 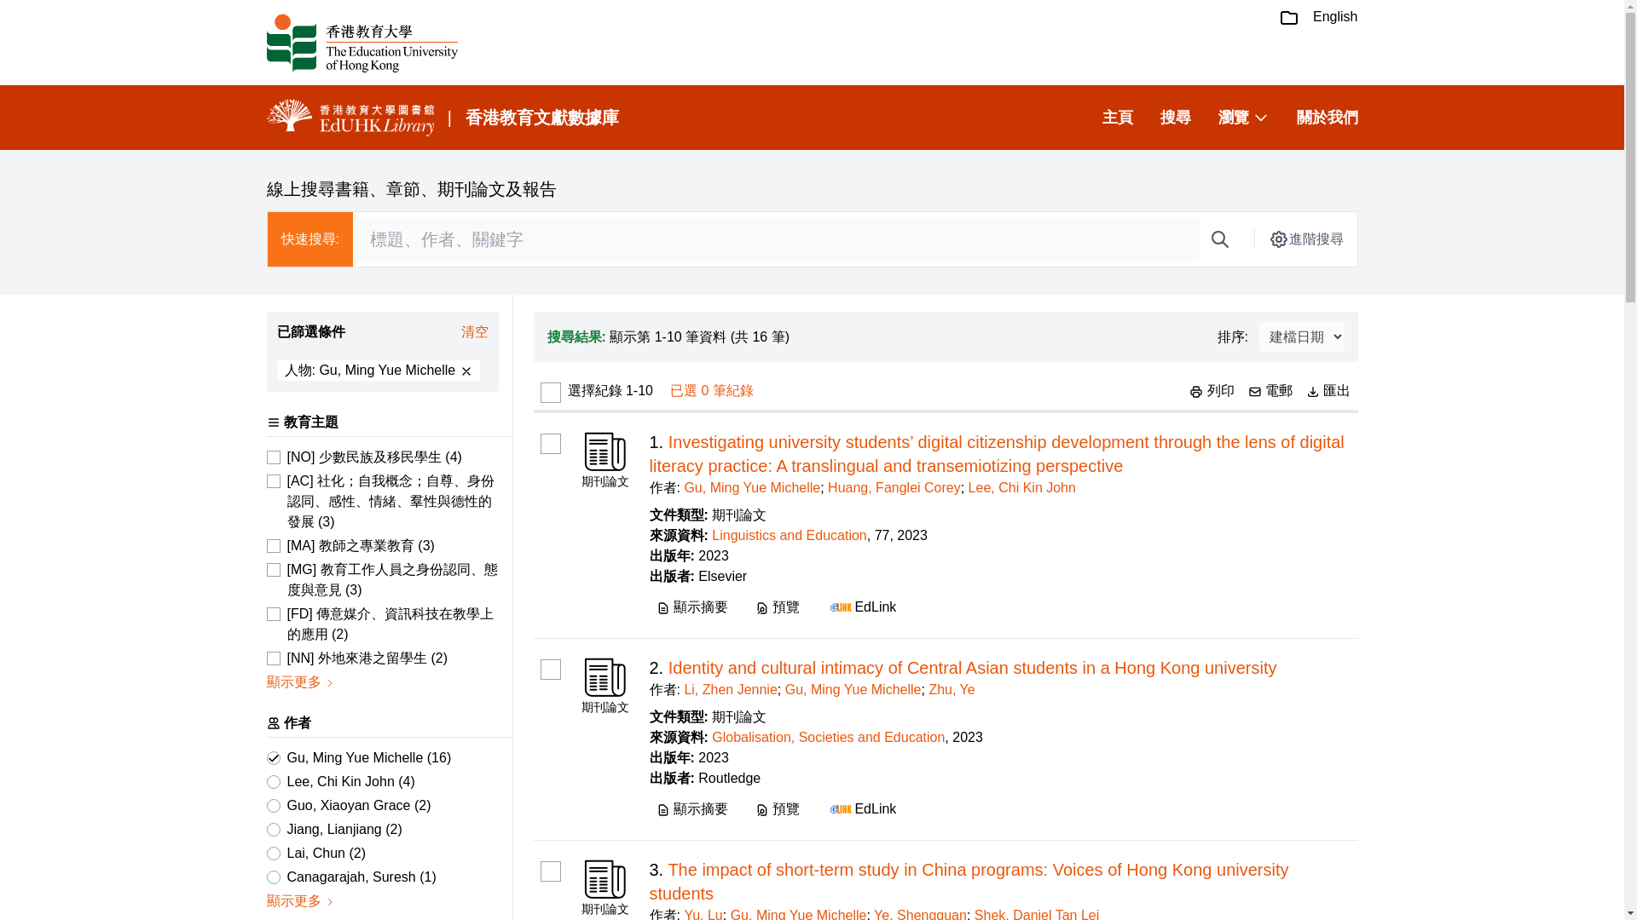 What do you see at coordinates (1021, 487) in the screenshot?
I see `Lee, Chi Kin John` at bounding box center [1021, 487].